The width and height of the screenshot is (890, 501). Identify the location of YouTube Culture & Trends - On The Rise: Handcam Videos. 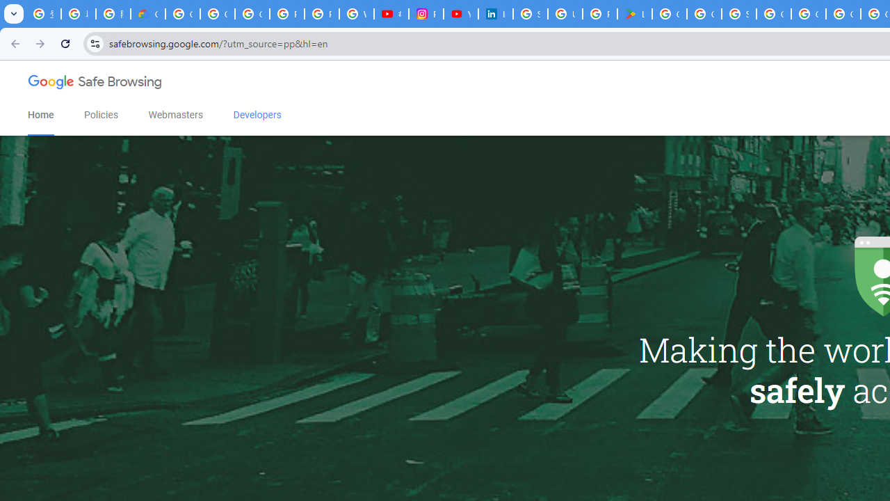
(460, 14).